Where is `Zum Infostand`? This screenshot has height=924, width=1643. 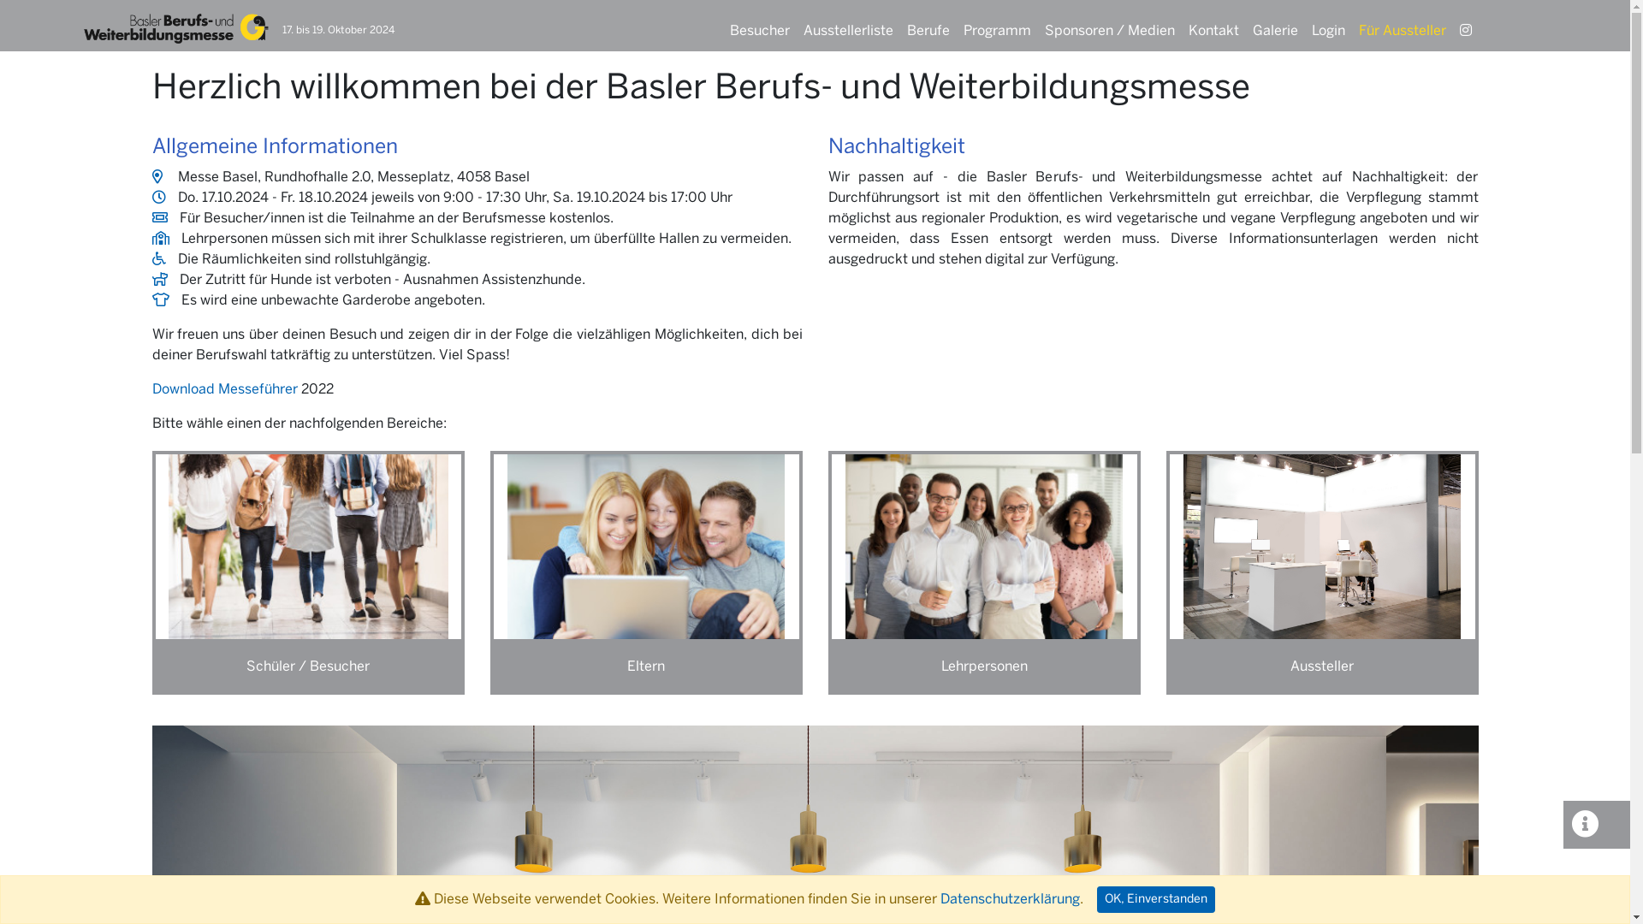 Zum Infostand is located at coordinates (1596, 825).